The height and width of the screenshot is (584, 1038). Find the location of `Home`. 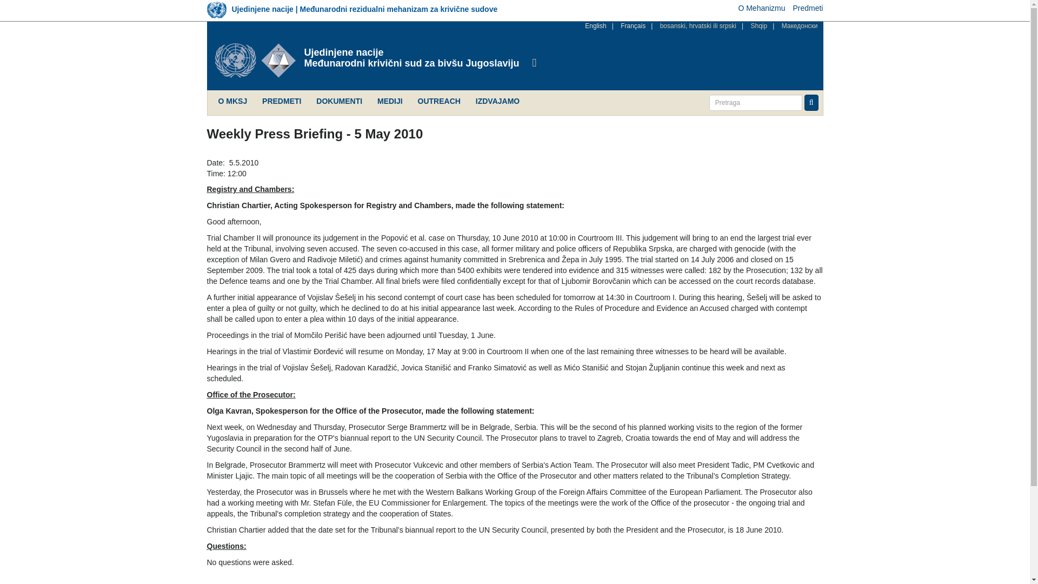

Home is located at coordinates (411, 52).